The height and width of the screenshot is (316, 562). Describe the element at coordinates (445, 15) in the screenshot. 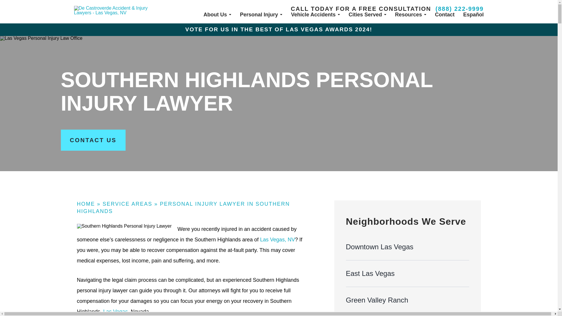

I see `Contact` at that location.